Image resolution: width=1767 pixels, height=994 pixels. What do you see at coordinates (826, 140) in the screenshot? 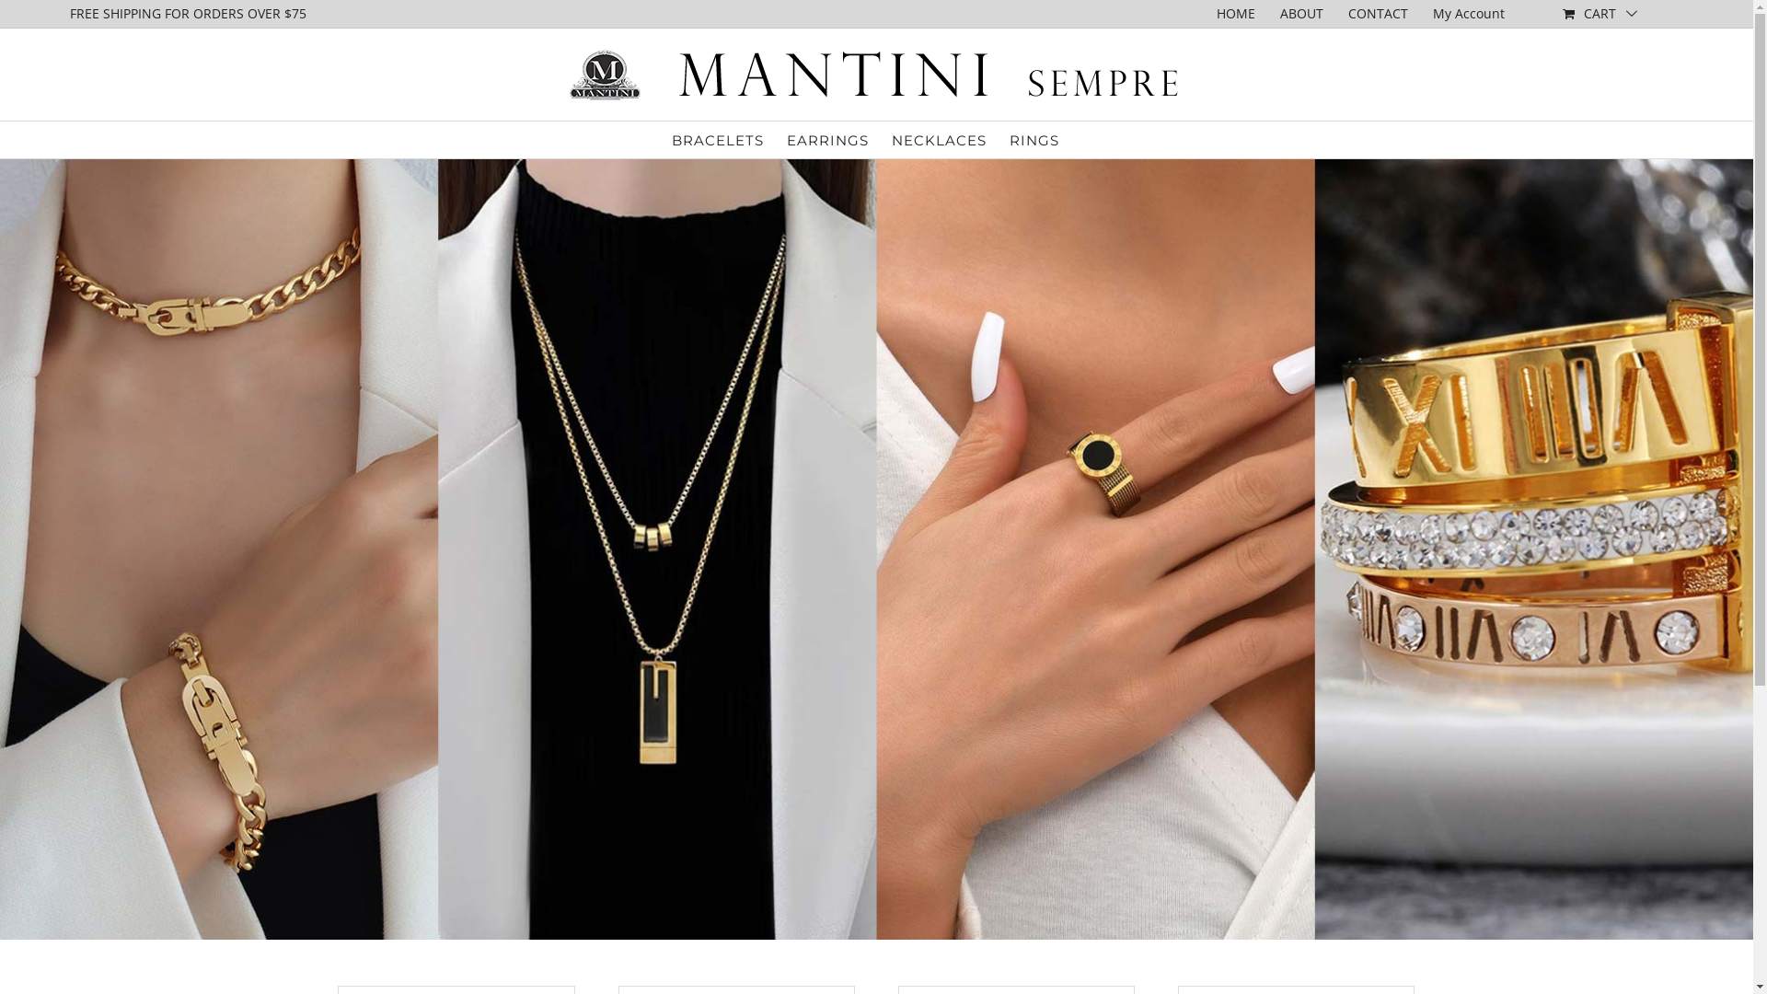
I see `EARRINGS` at bounding box center [826, 140].